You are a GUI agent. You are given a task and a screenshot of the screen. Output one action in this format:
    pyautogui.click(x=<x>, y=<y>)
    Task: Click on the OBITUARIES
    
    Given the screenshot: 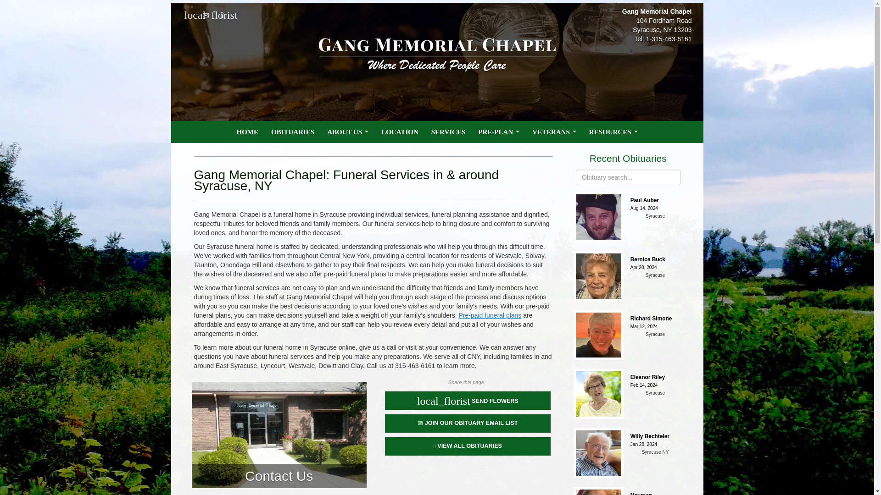 What is the action you would take?
    pyautogui.click(x=293, y=132)
    